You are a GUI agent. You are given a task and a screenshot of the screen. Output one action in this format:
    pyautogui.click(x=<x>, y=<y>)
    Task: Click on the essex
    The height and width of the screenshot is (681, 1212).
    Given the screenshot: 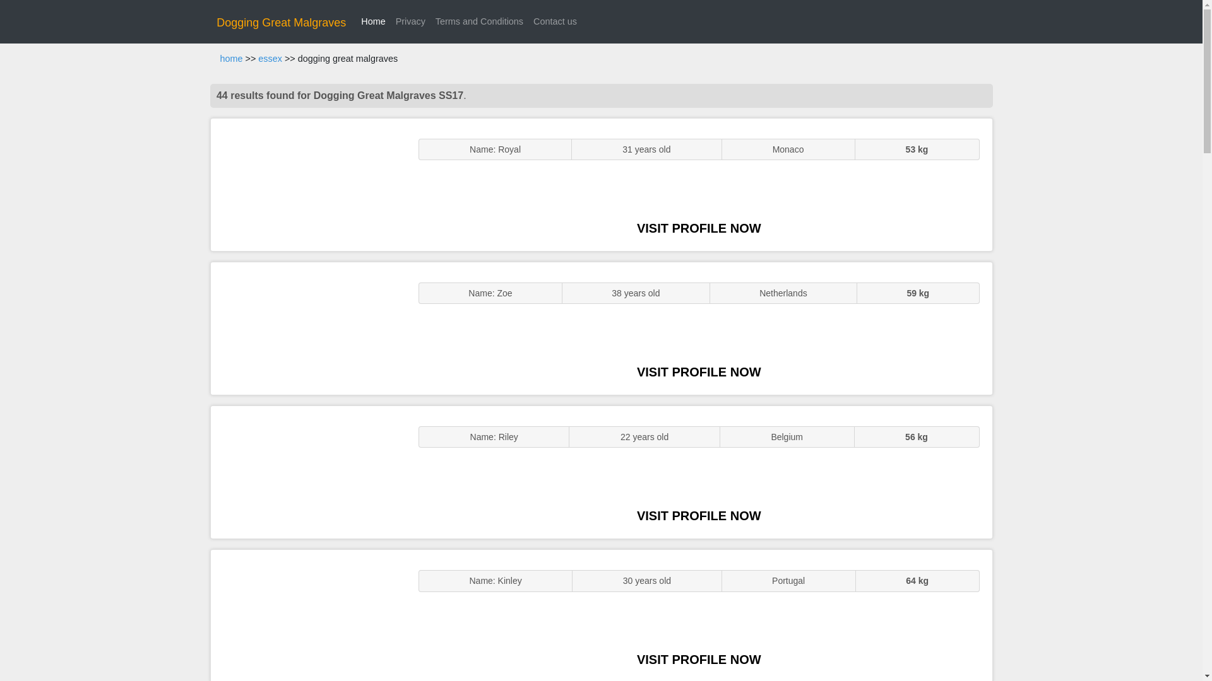 What is the action you would take?
    pyautogui.click(x=270, y=59)
    